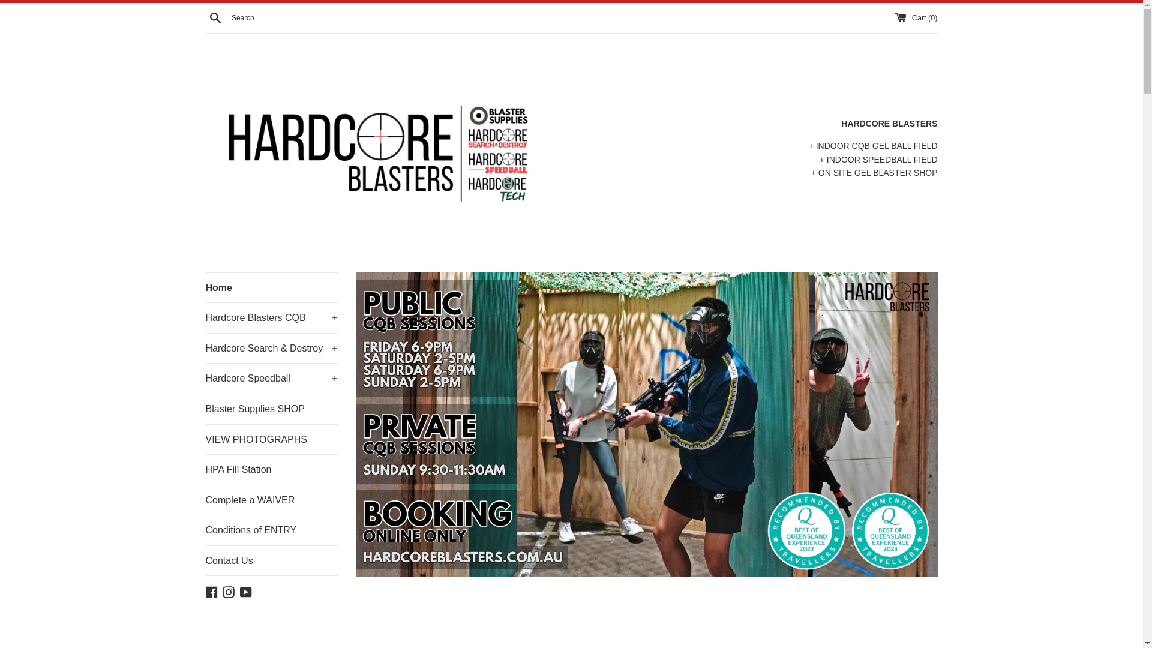 The image size is (1152, 648). I want to click on Instagram, so click(229, 591).